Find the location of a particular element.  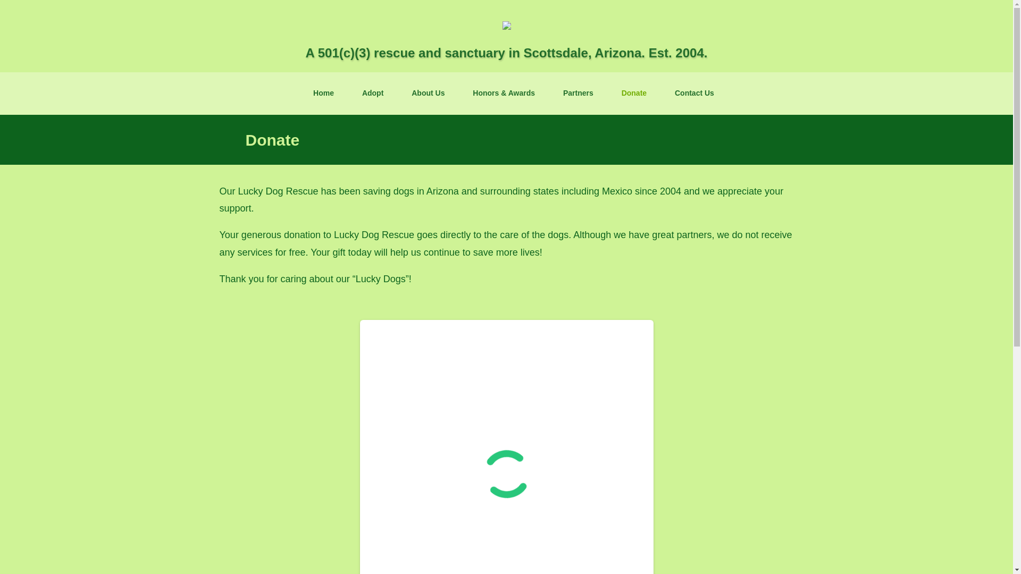

Contact Us is located at coordinates (687, 94).